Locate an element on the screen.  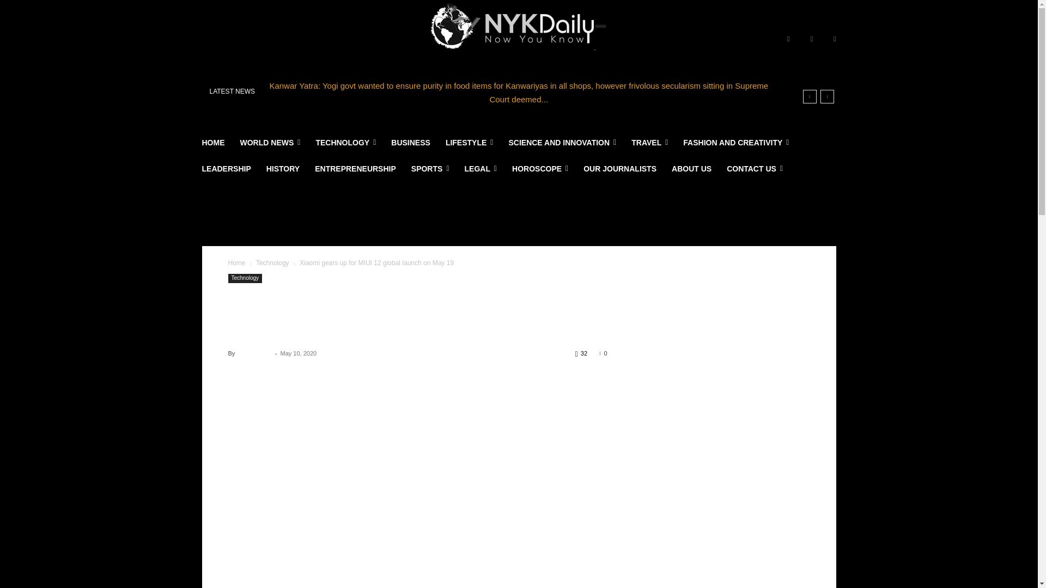
Twitter is located at coordinates (835, 39).